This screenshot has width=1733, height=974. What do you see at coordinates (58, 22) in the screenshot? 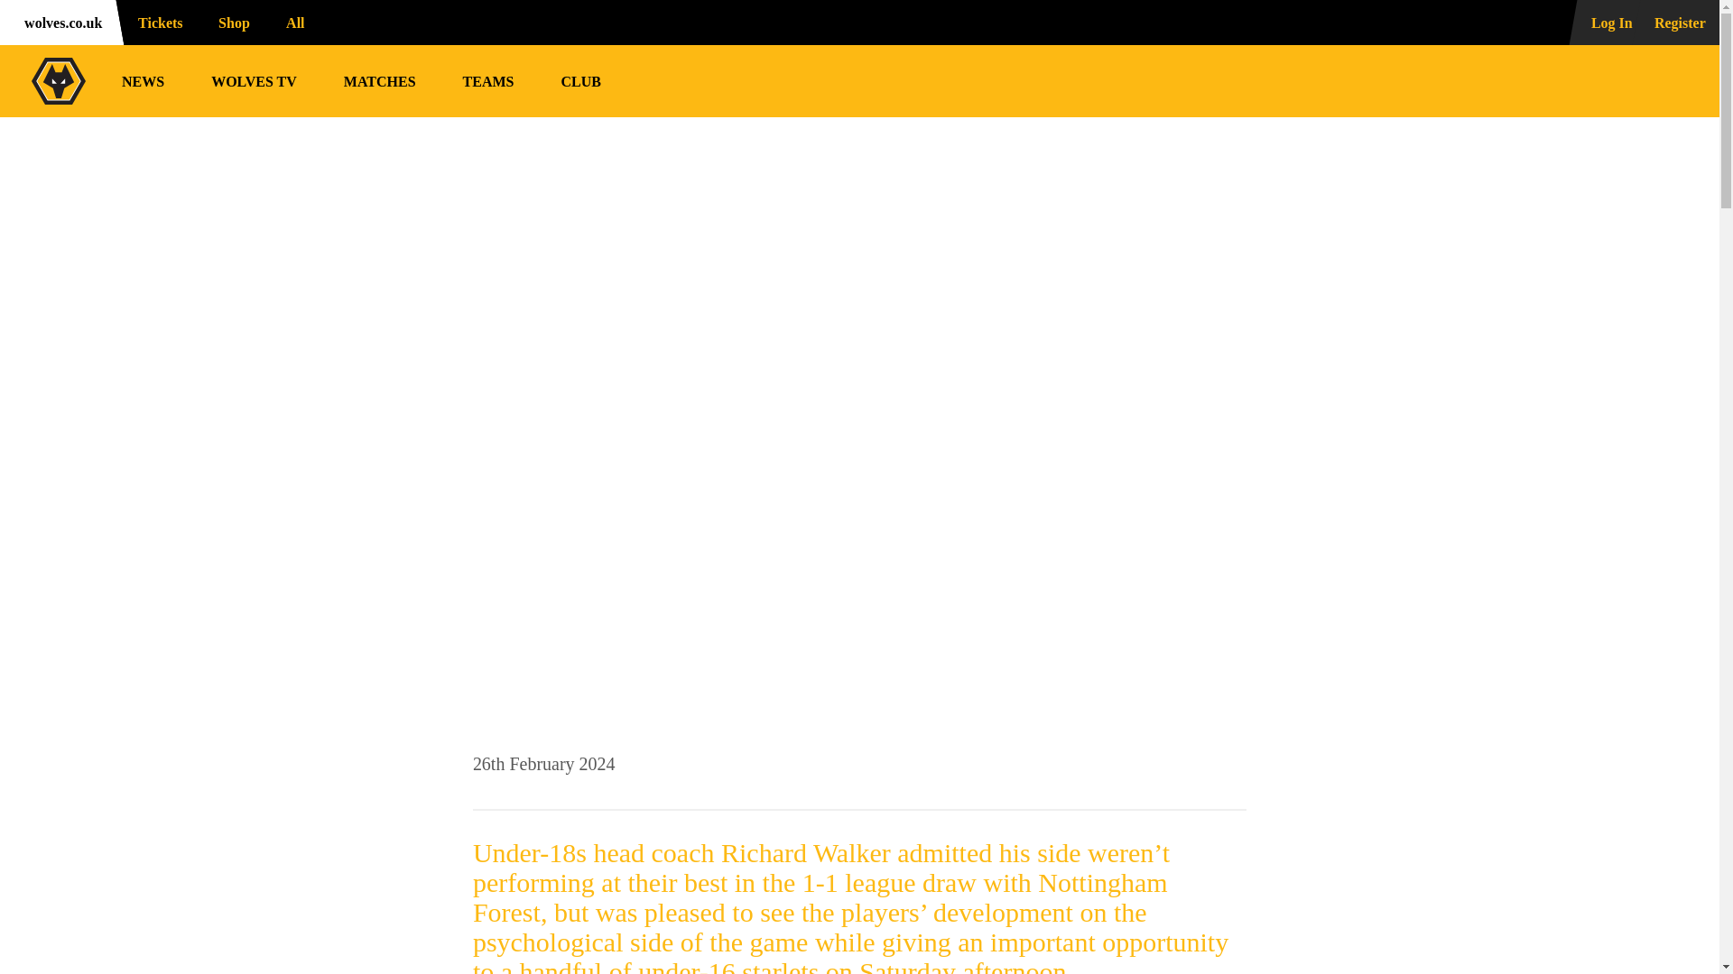
I see `wolves.co.uk` at bounding box center [58, 22].